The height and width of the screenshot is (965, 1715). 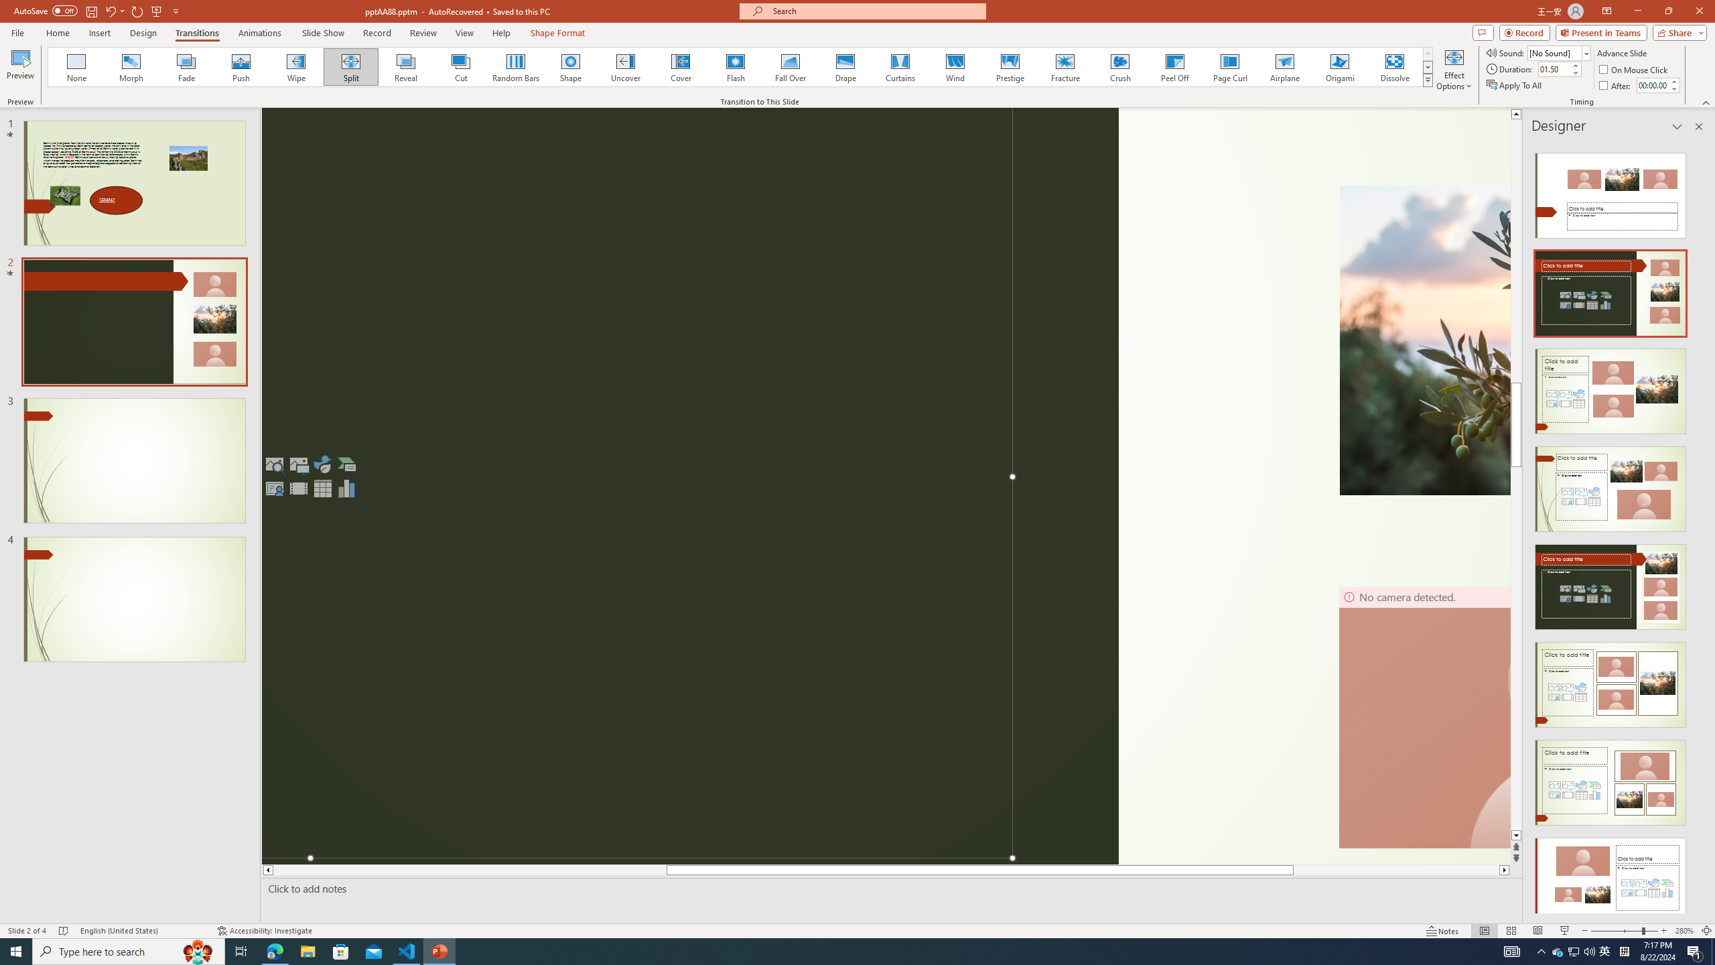 What do you see at coordinates (1174, 67) in the screenshot?
I see `Peel Off` at bounding box center [1174, 67].